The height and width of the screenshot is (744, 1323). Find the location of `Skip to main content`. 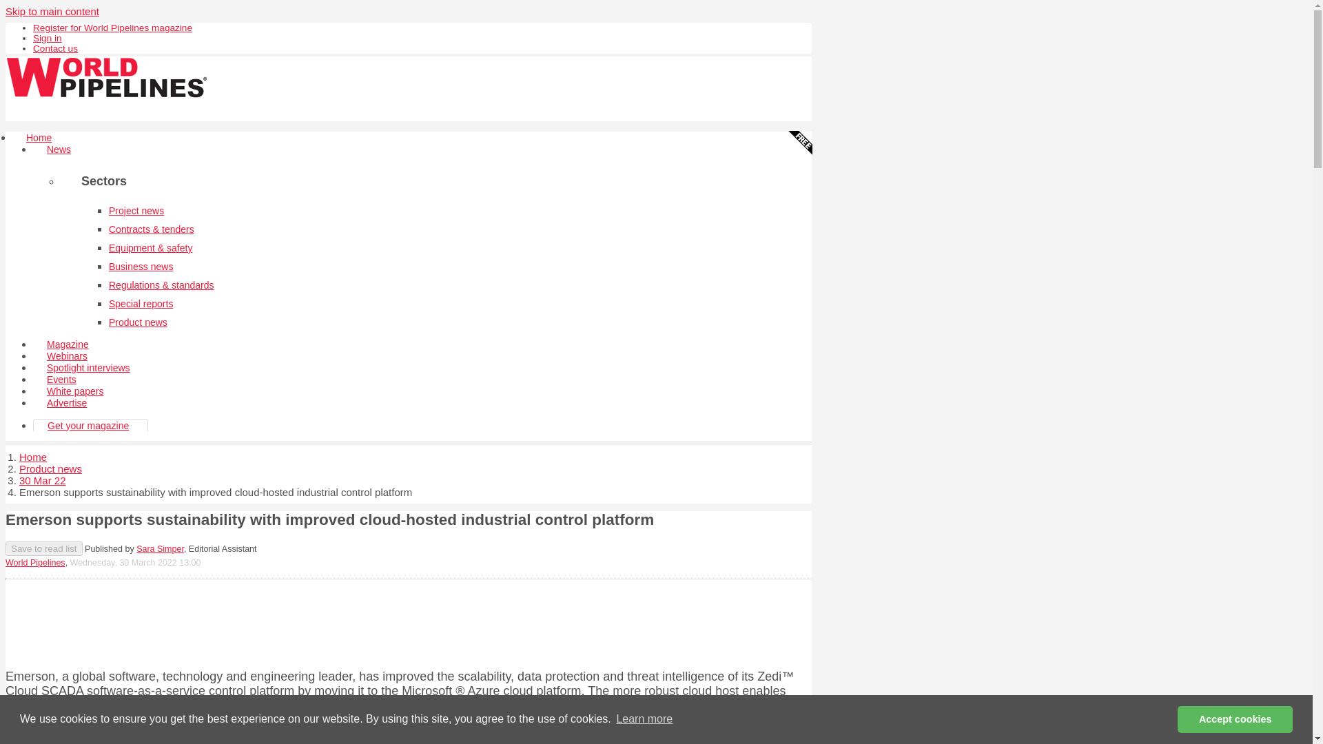

Skip to main content is located at coordinates (52, 11).